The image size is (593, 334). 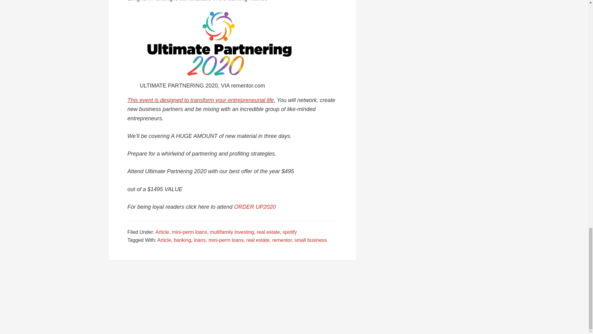 I want to click on real estate, so click(x=268, y=232).